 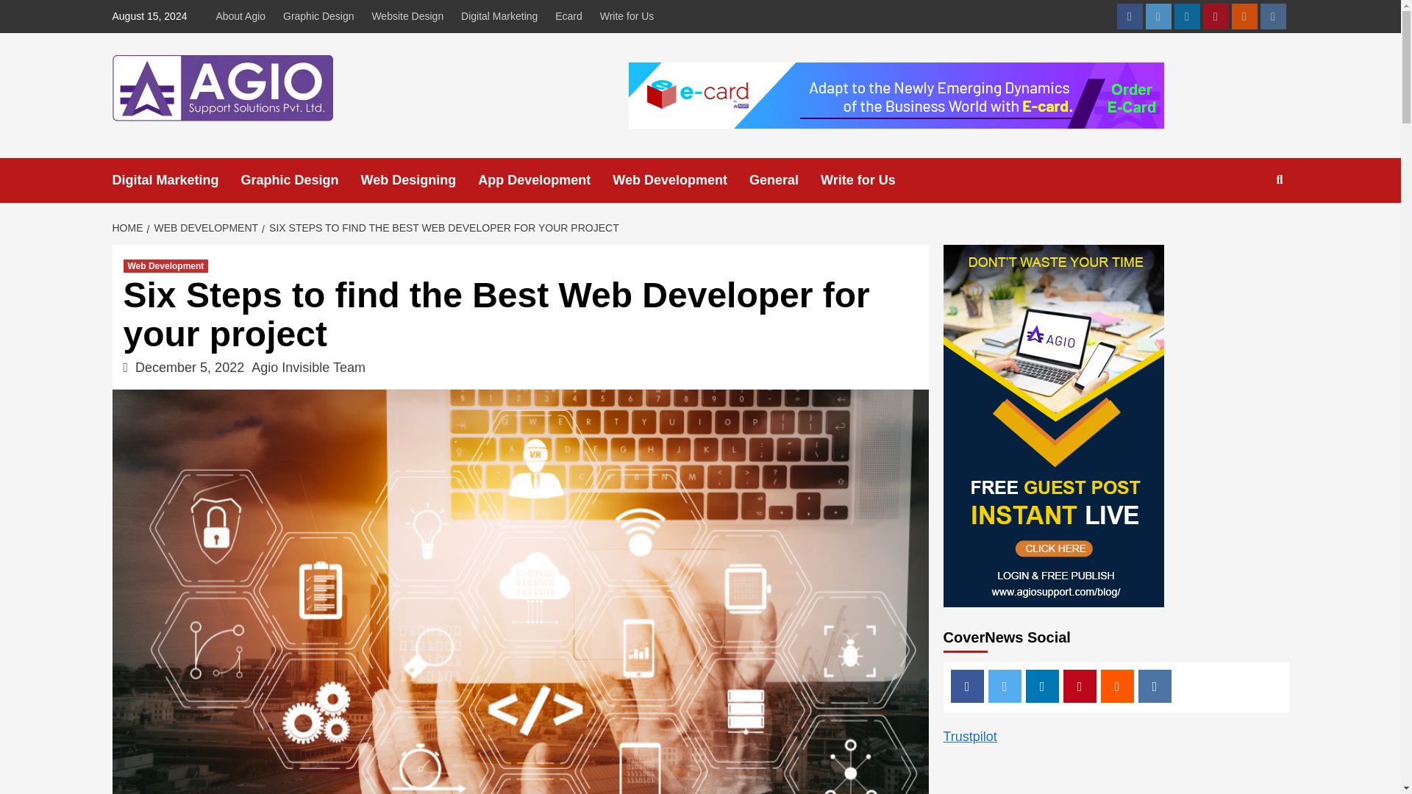 What do you see at coordinates (129, 228) in the screenshot?
I see `HOME` at bounding box center [129, 228].